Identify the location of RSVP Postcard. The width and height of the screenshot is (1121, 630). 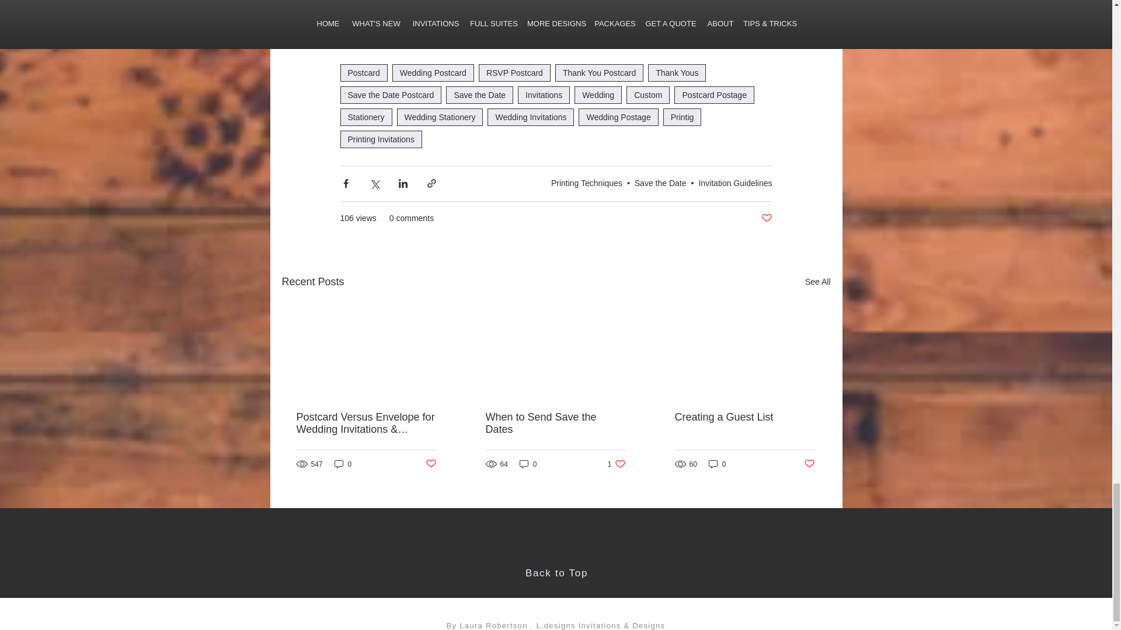
(514, 73).